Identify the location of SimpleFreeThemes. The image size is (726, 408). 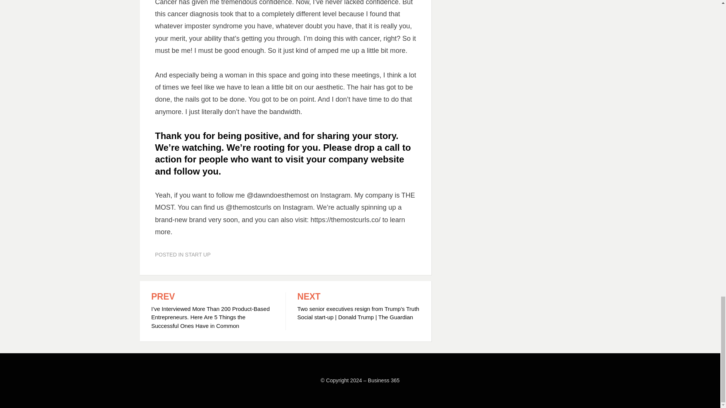
(194, 391).